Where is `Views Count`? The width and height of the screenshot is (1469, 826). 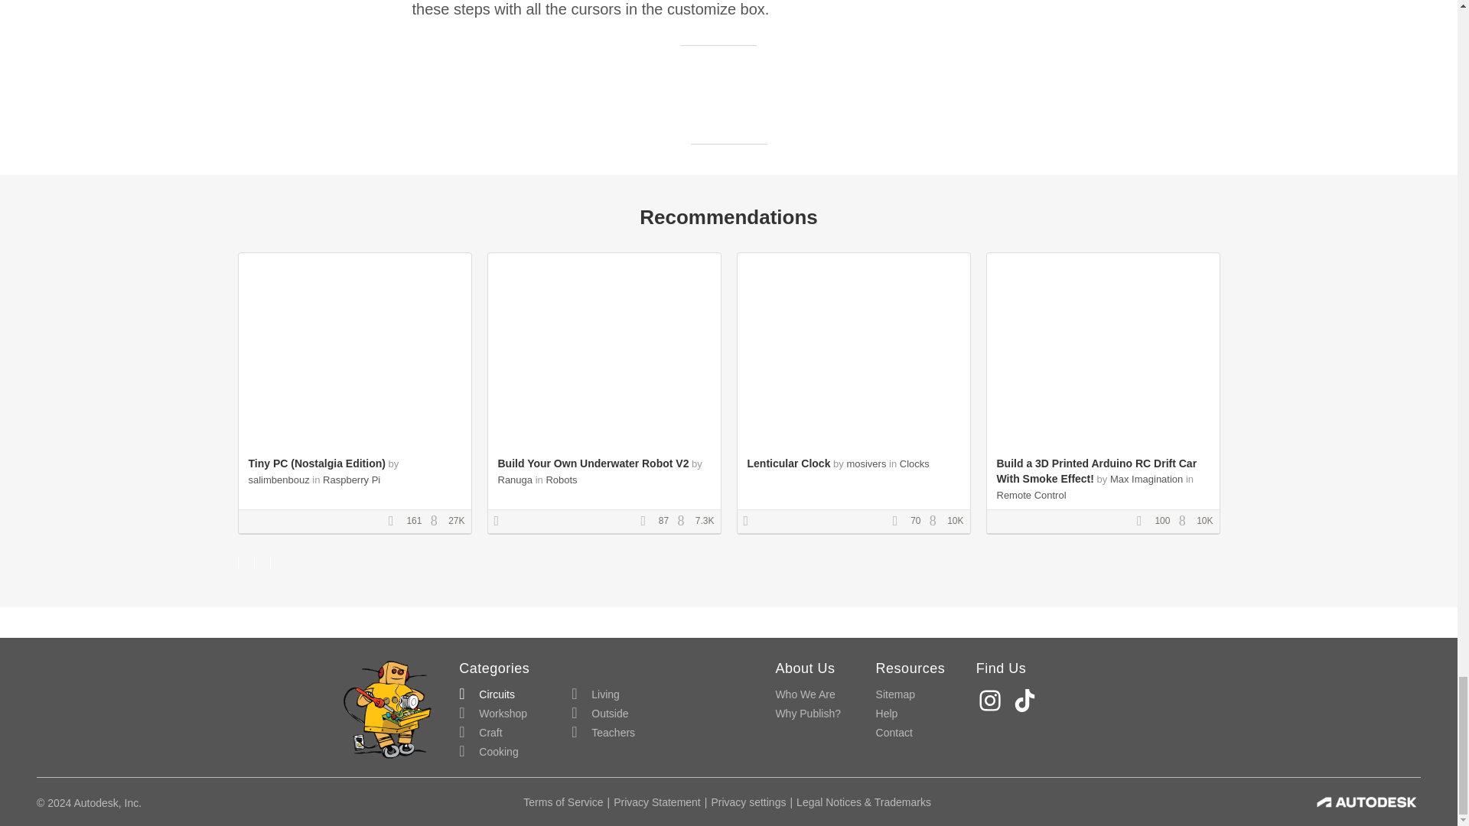 Views Count is located at coordinates (1186, 522).